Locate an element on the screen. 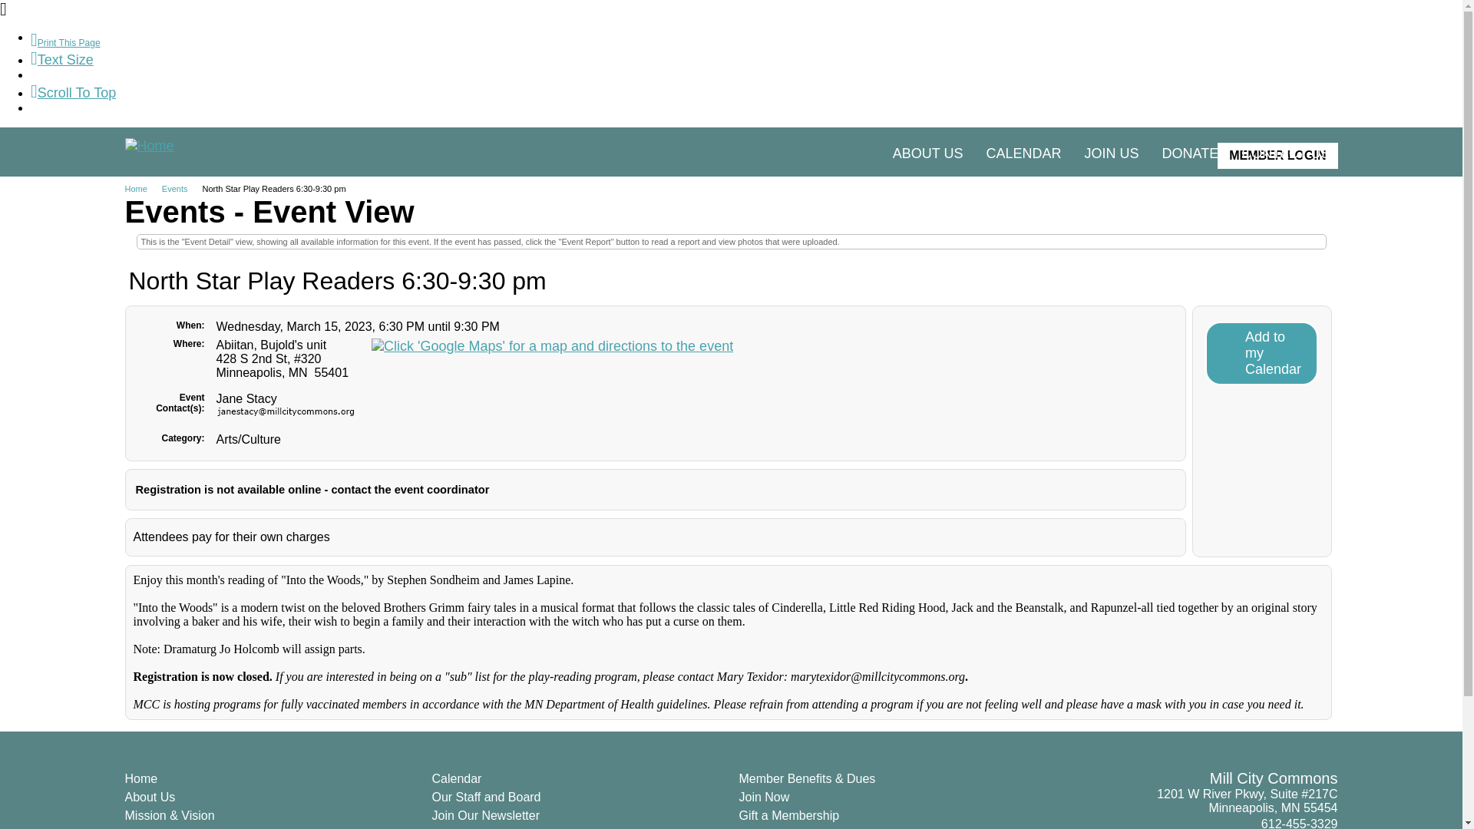  Home is located at coordinates (140, 188).